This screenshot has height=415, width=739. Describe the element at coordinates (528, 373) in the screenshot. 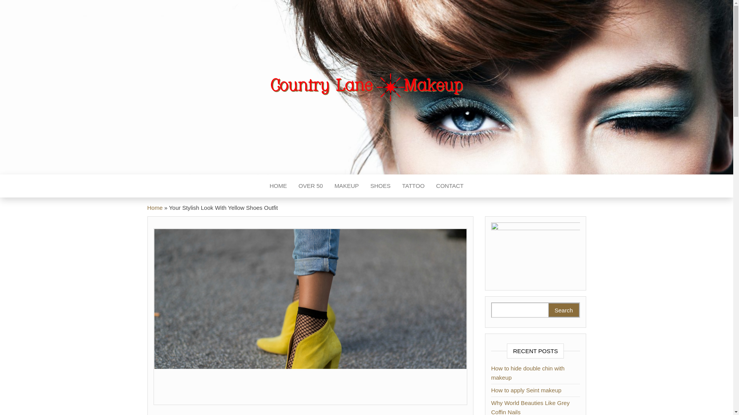

I see `How to hide double chin with makeup` at that location.